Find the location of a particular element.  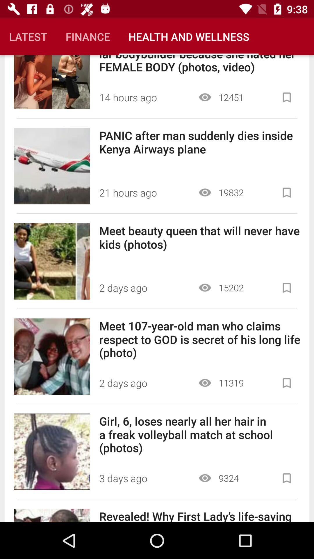

select video as favorite is located at coordinates (287, 193).